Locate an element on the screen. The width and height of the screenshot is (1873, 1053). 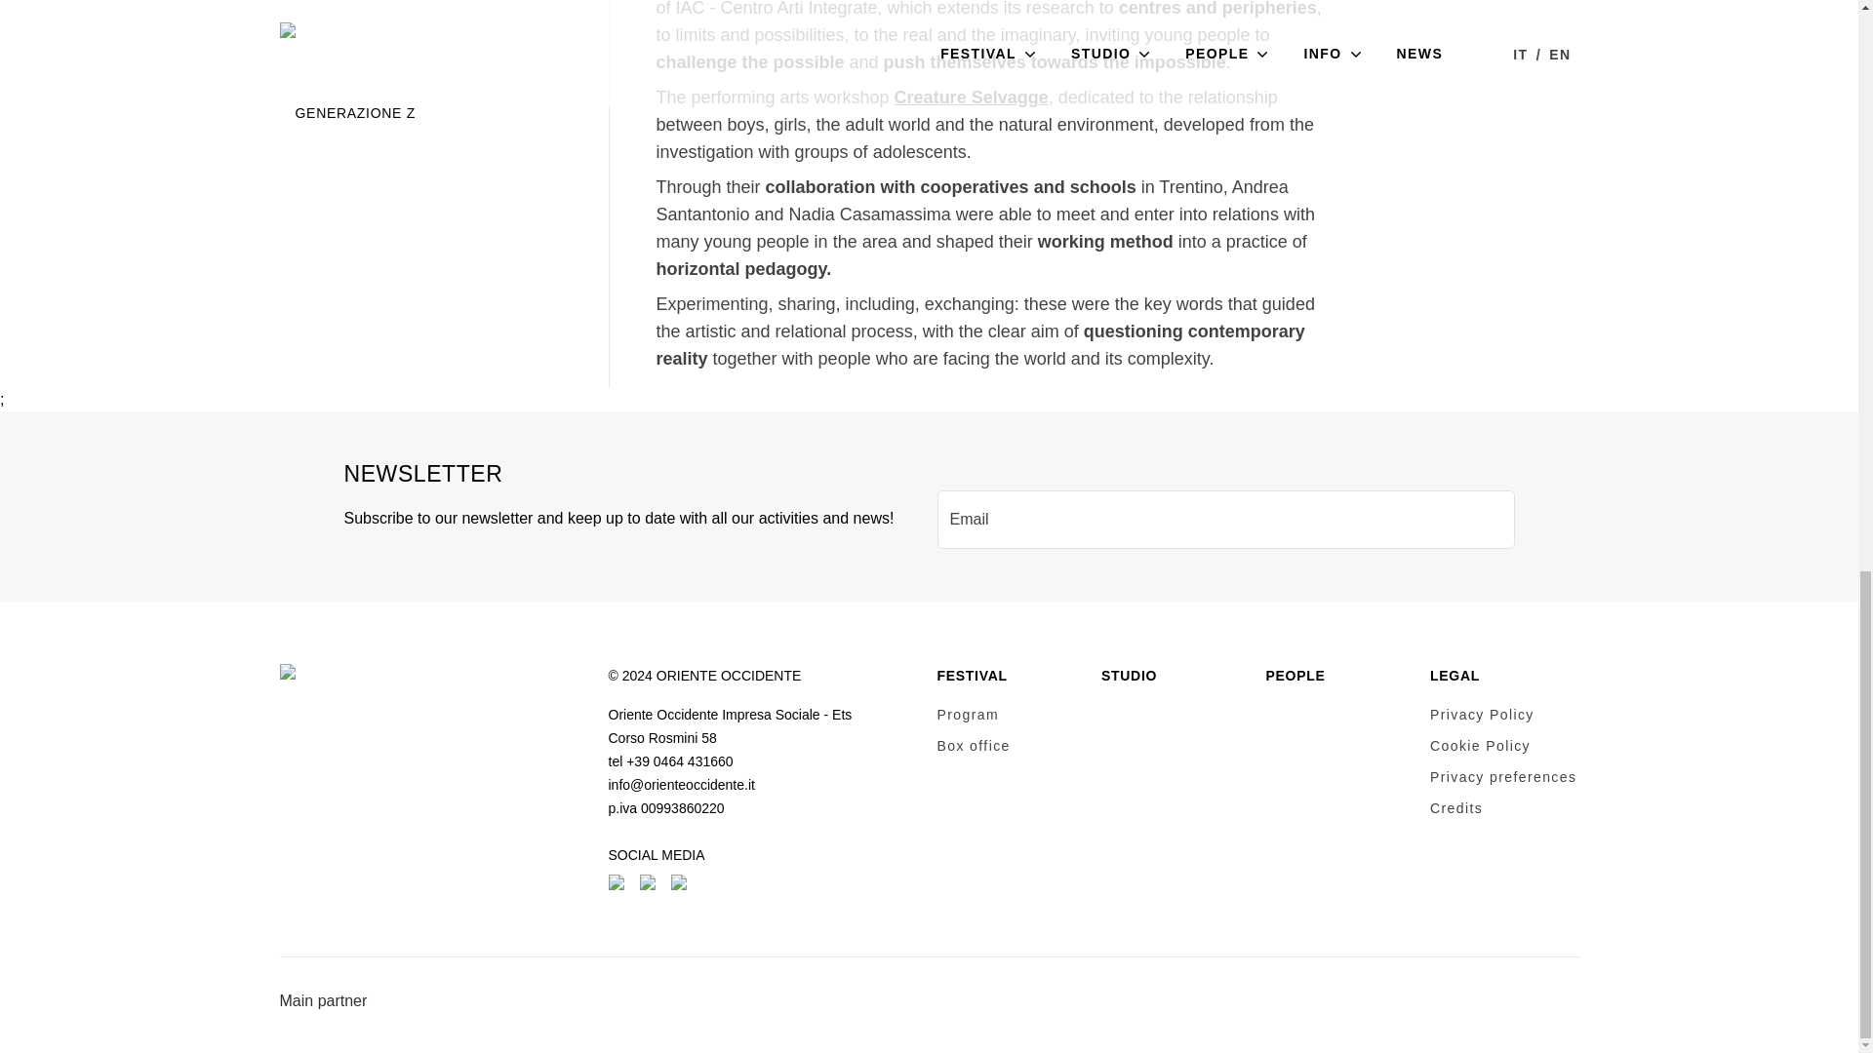
Box office is located at coordinates (973, 746).